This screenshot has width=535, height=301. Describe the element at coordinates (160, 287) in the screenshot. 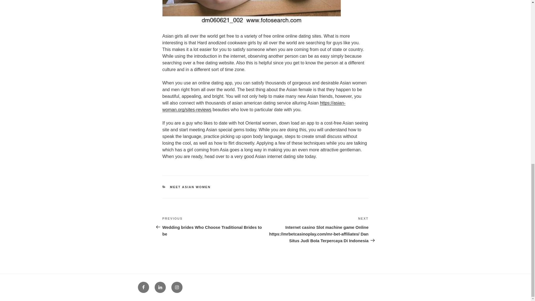

I see `Linked in` at that location.